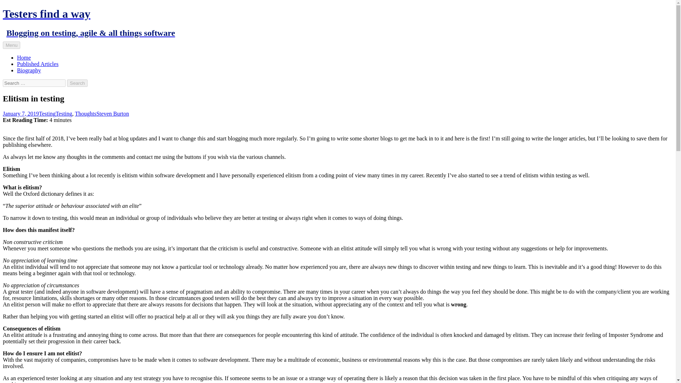 The width and height of the screenshot is (681, 383). Describe the element at coordinates (47, 113) in the screenshot. I see `Testing` at that location.